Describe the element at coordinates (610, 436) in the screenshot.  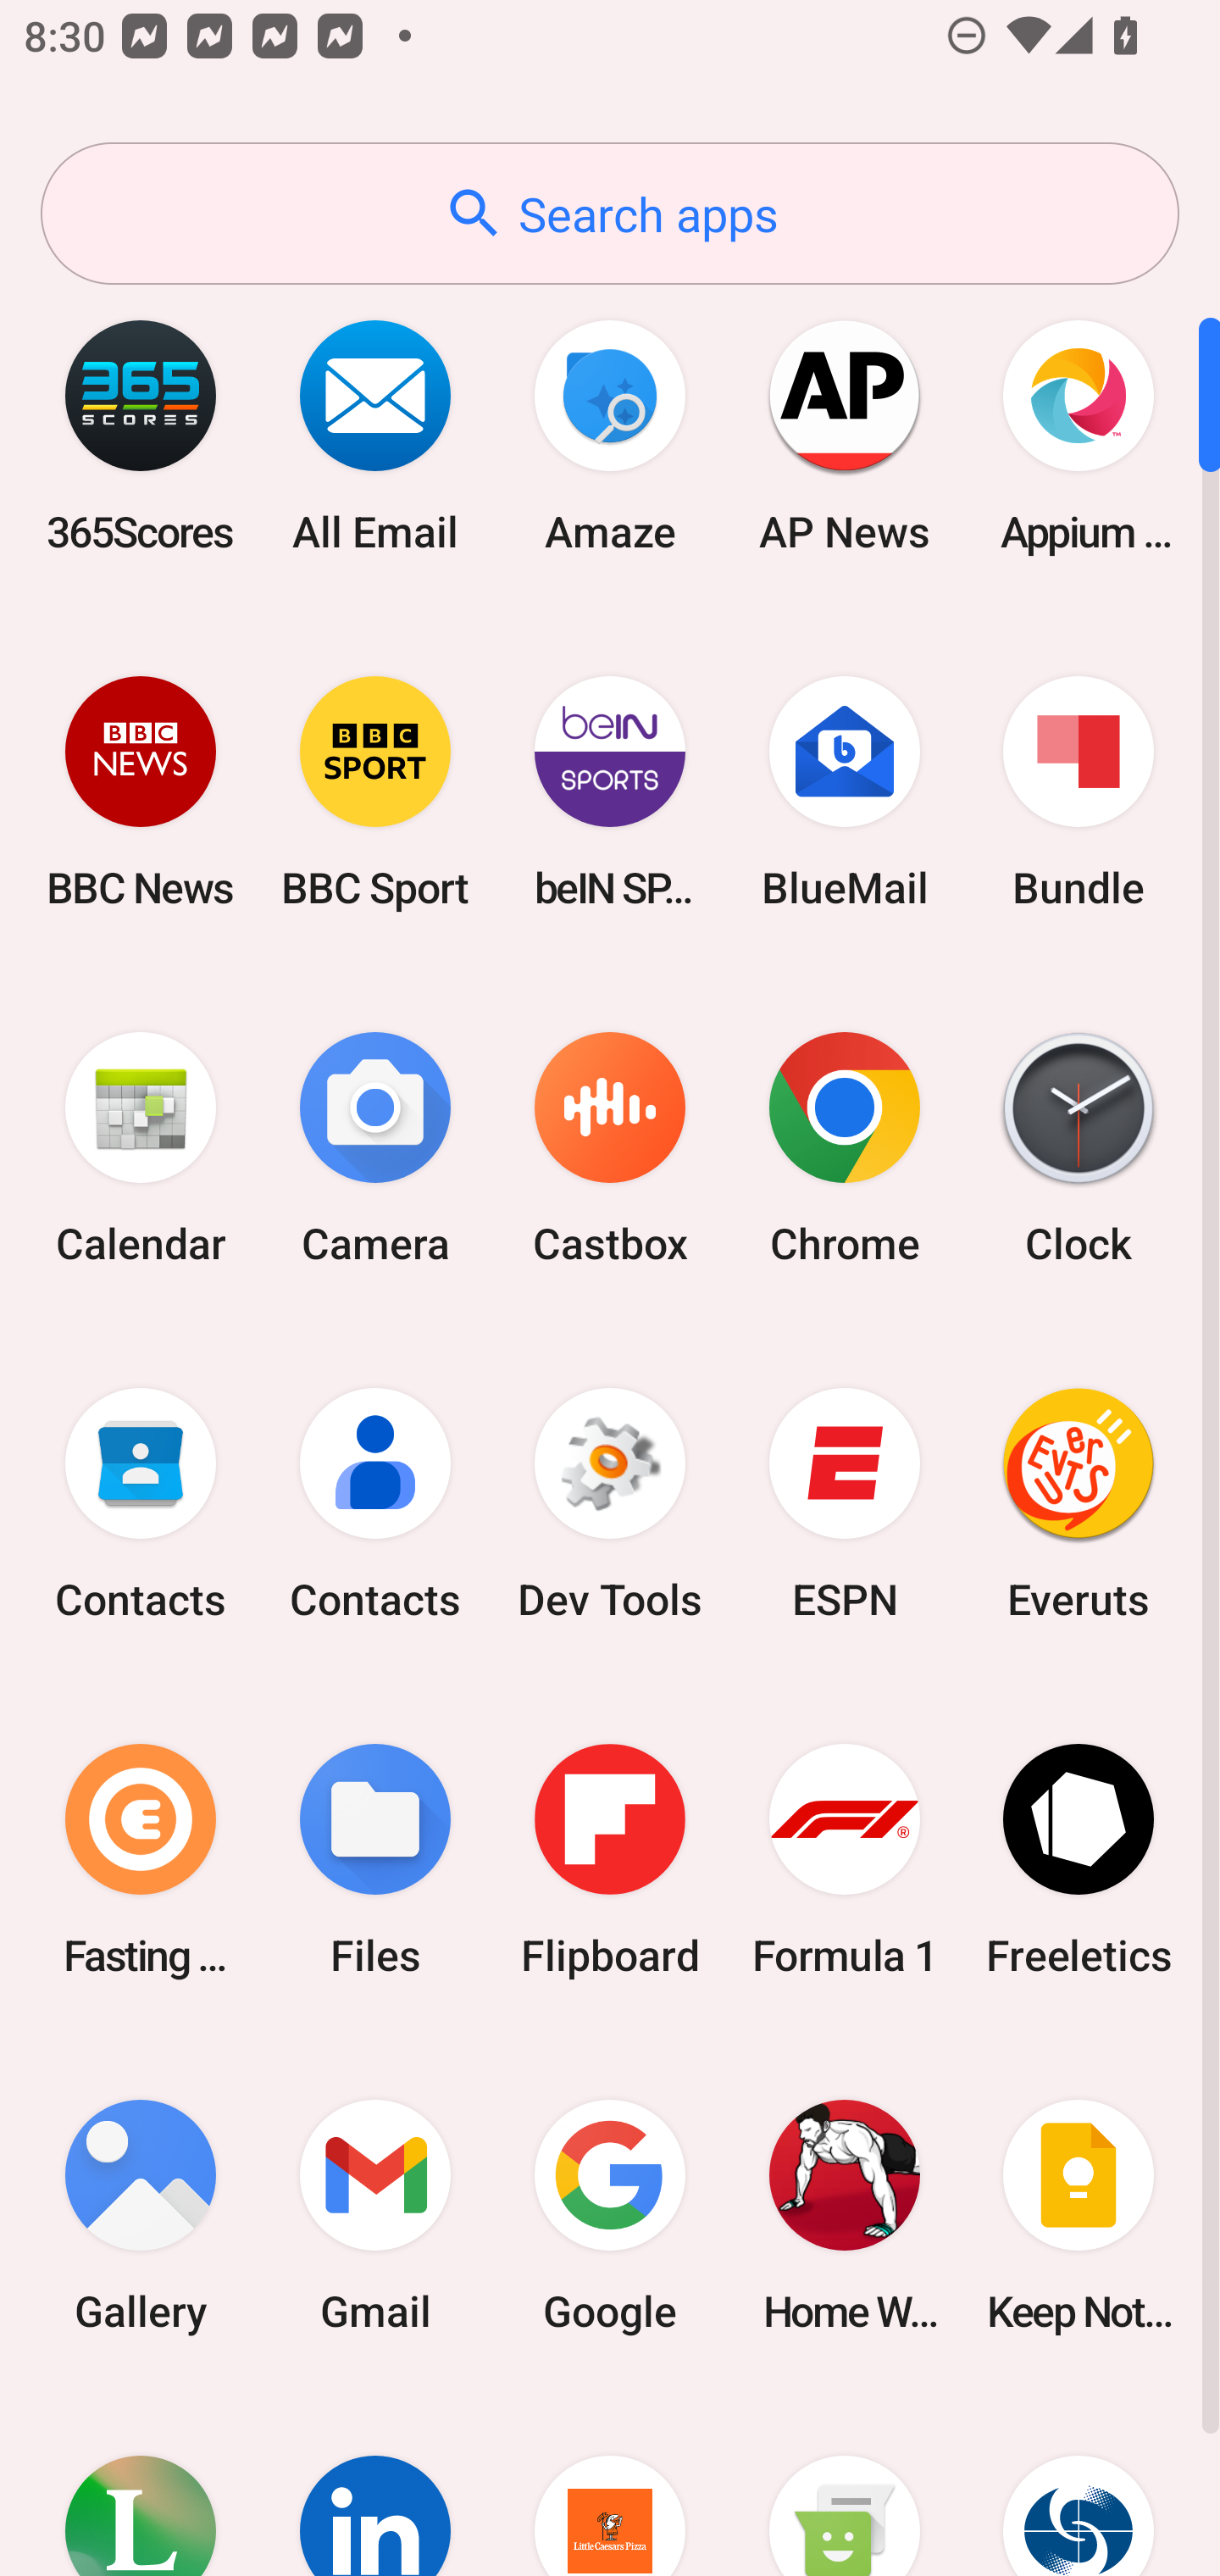
I see `Amaze` at that location.